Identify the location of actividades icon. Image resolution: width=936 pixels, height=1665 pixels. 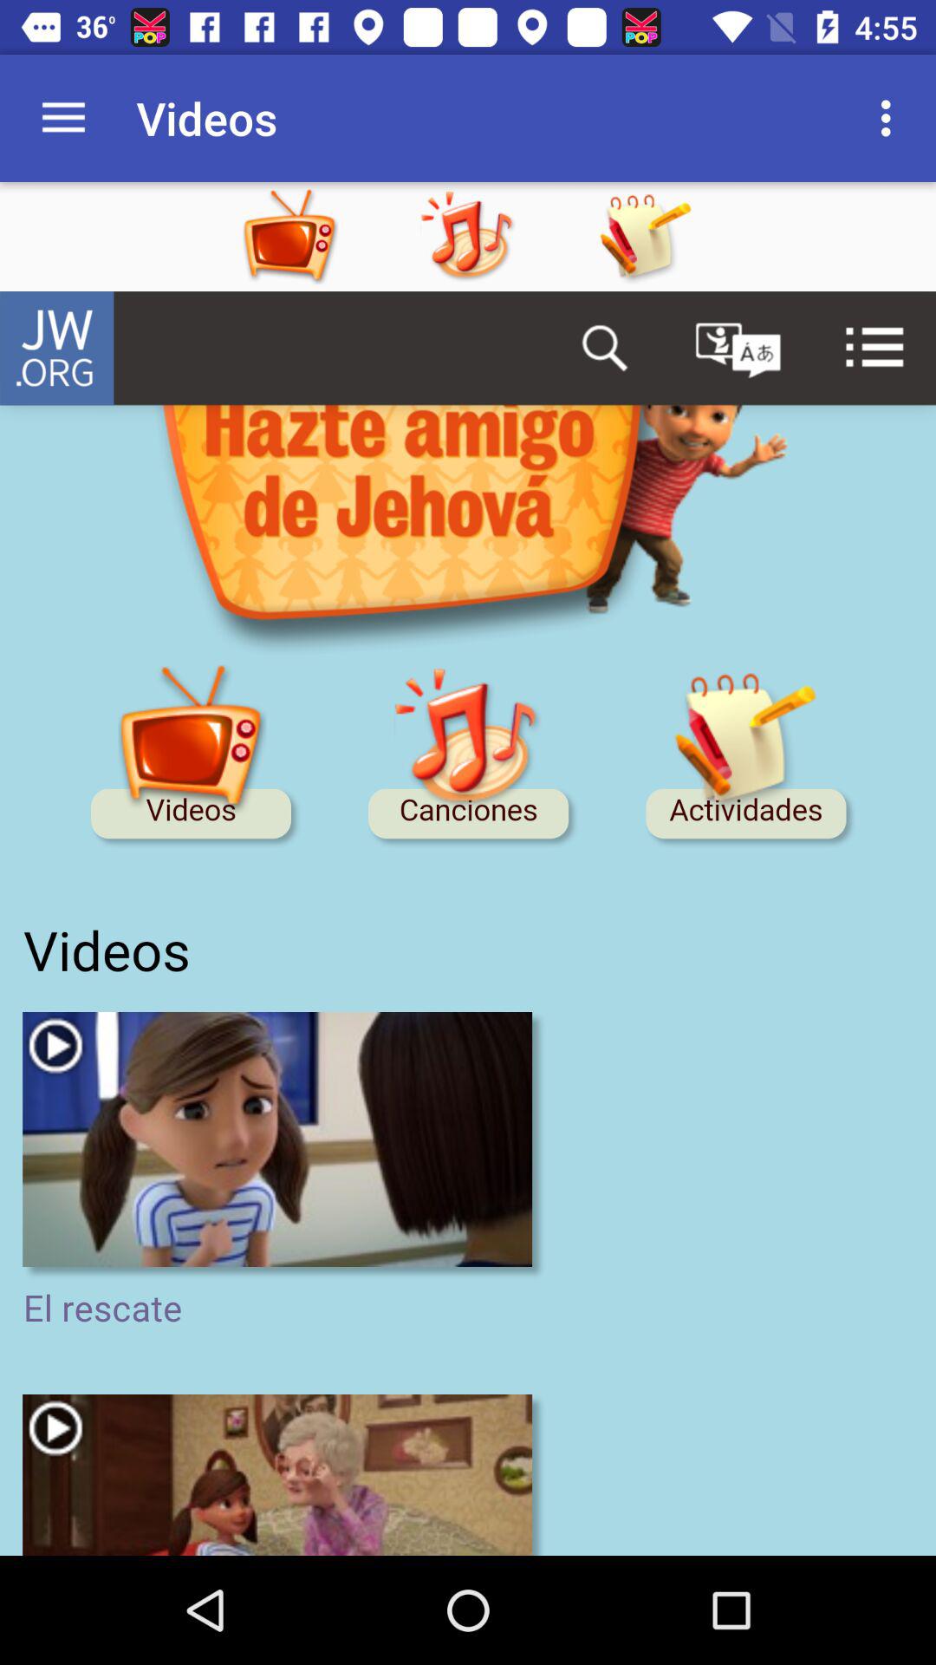
(645, 237).